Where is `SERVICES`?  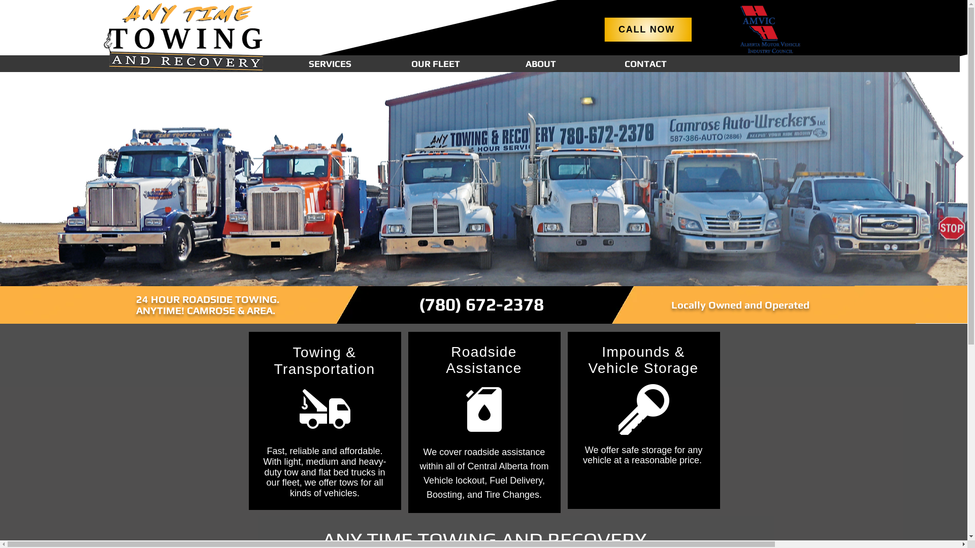 SERVICES is located at coordinates (330, 64).